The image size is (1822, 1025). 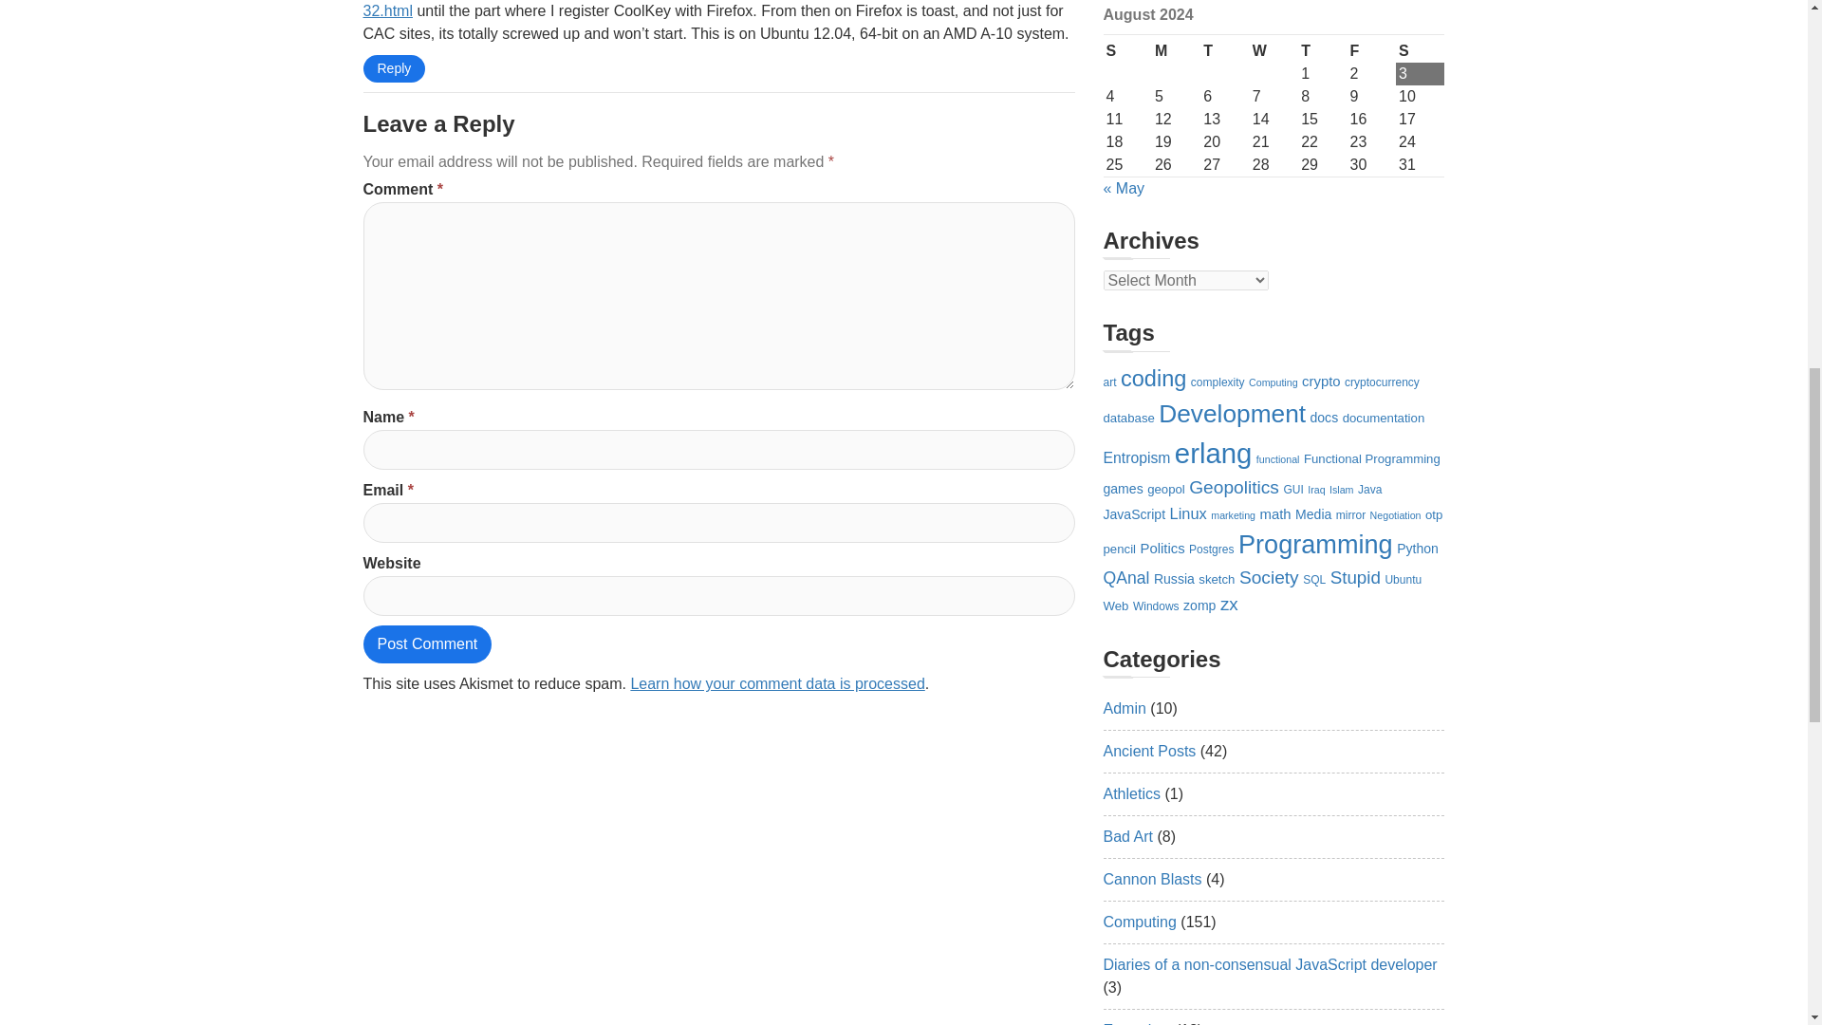 What do you see at coordinates (393, 68) in the screenshot?
I see `Reply` at bounding box center [393, 68].